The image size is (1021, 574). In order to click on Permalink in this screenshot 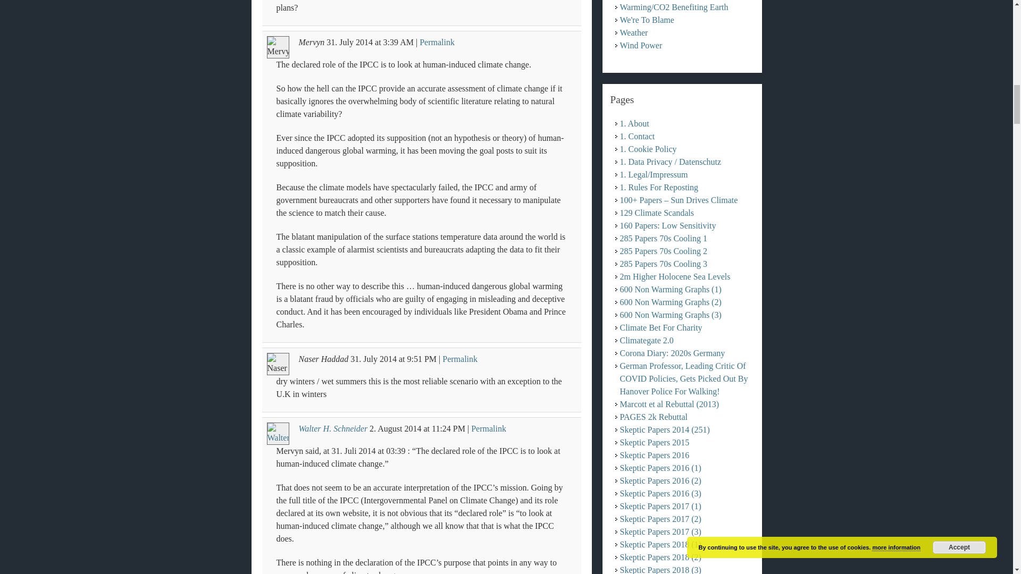, I will do `click(437, 42)`.